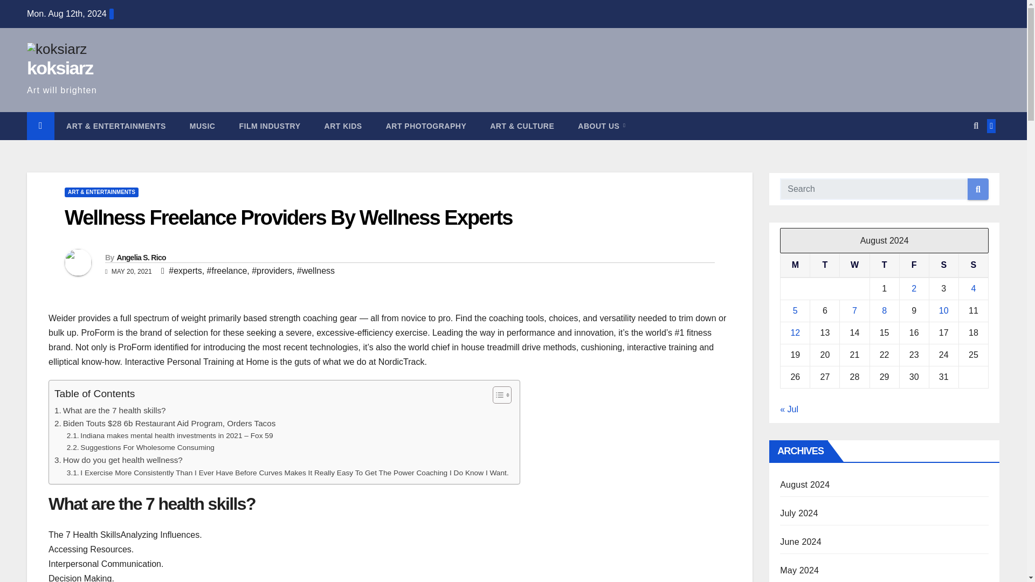  I want to click on MUSIC, so click(203, 126).